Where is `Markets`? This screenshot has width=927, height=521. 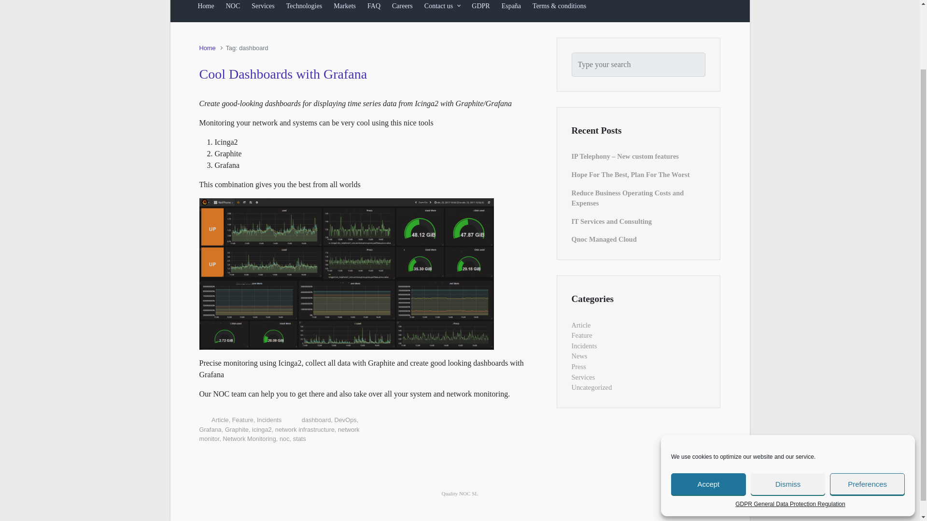 Markets is located at coordinates (345, 9).